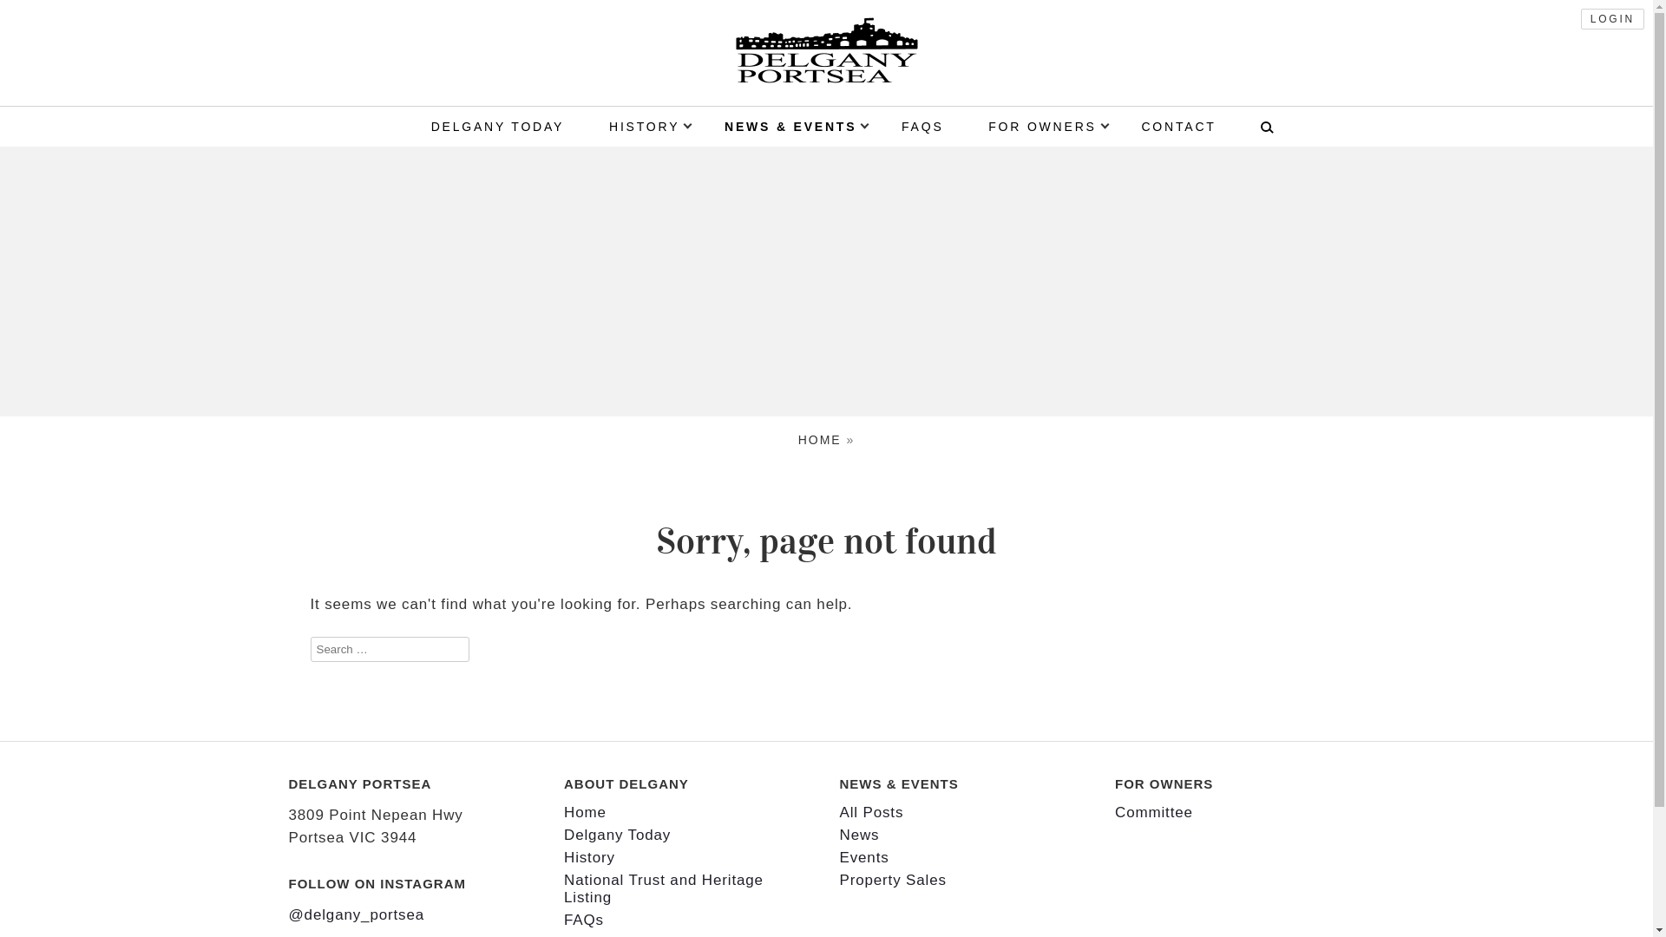 The width and height of the screenshot is (1666, 937). Describe the element at coordinates (1178, 127) in the screenshot. I see `CONTACT` at that location.